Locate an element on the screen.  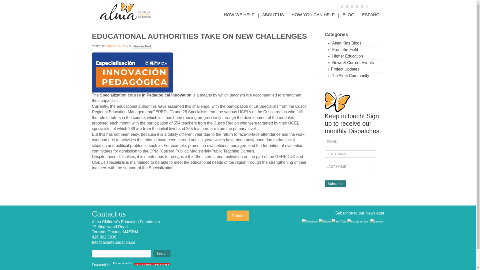
Email Us is located at coordinates (374, 6).